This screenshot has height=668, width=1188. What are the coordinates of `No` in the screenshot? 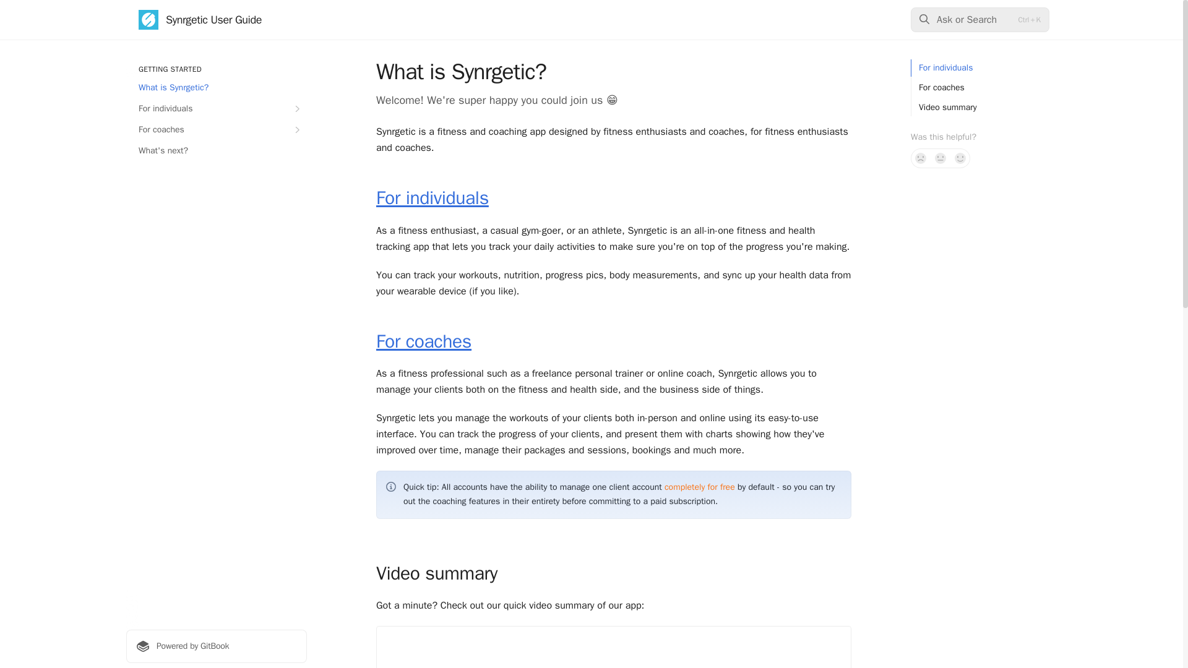 It's located at (921, 158).